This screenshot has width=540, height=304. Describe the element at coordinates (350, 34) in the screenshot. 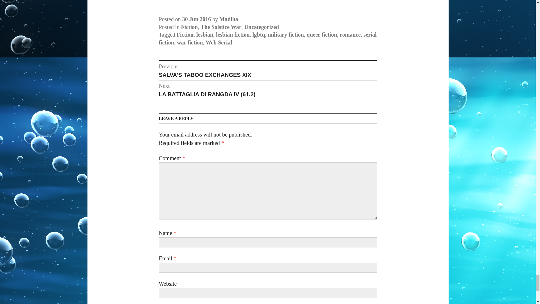

I see `romance` at that location.